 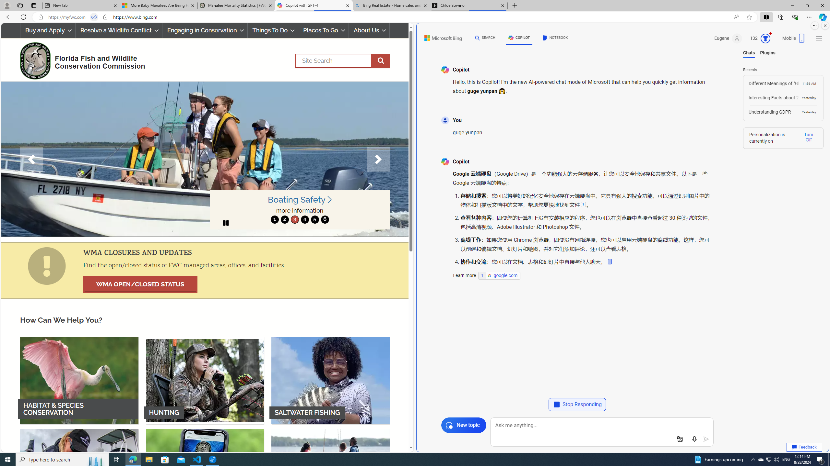 What do you see at coordinates (79, 380) in the screenshot?
I see `HABITAT & SPECIES CONSERVATION` at bounding box center [79, 380].